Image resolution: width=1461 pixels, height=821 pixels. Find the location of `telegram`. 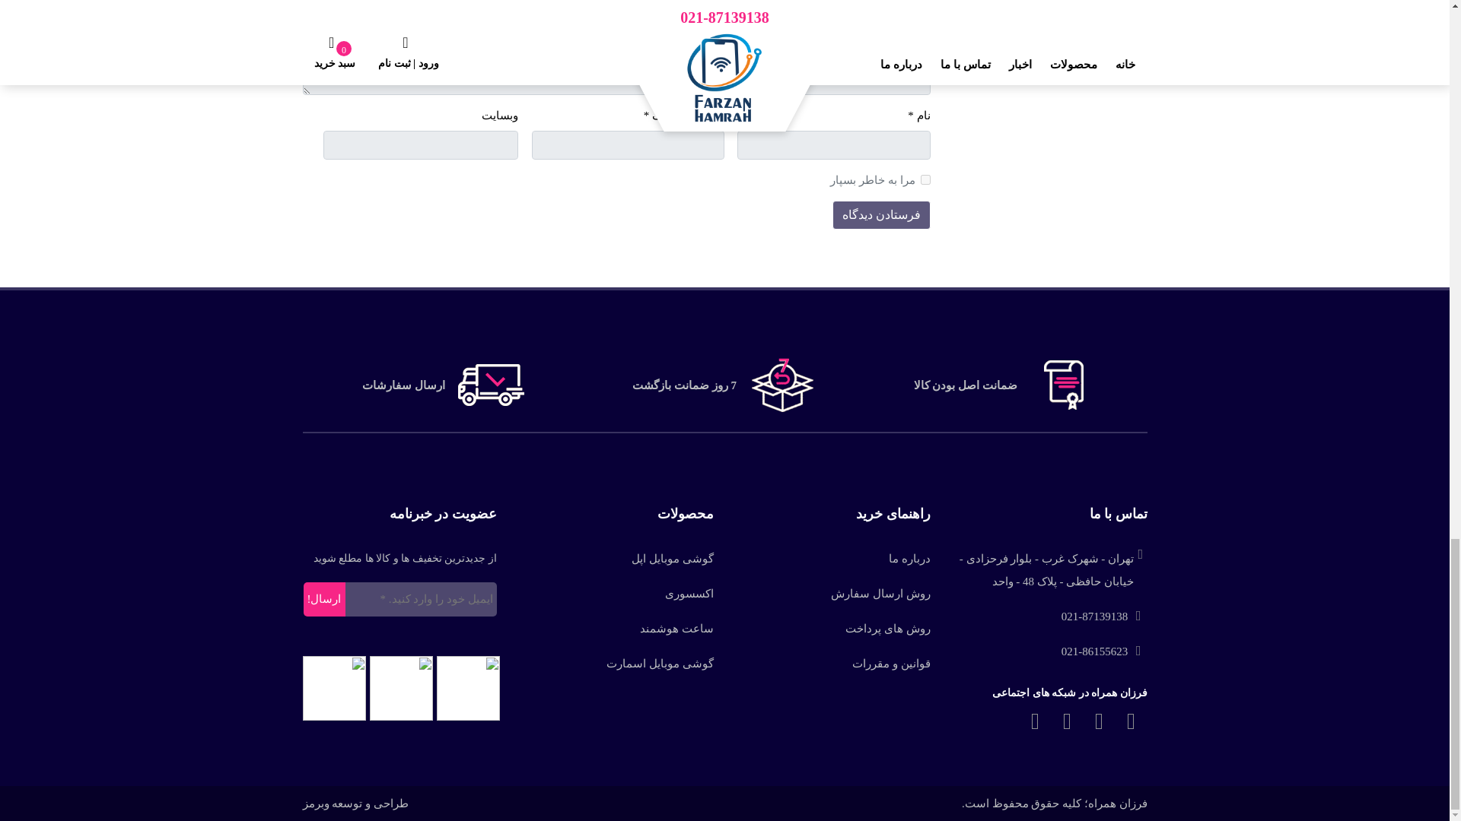

telegram is located at coordinates (1100, 721).